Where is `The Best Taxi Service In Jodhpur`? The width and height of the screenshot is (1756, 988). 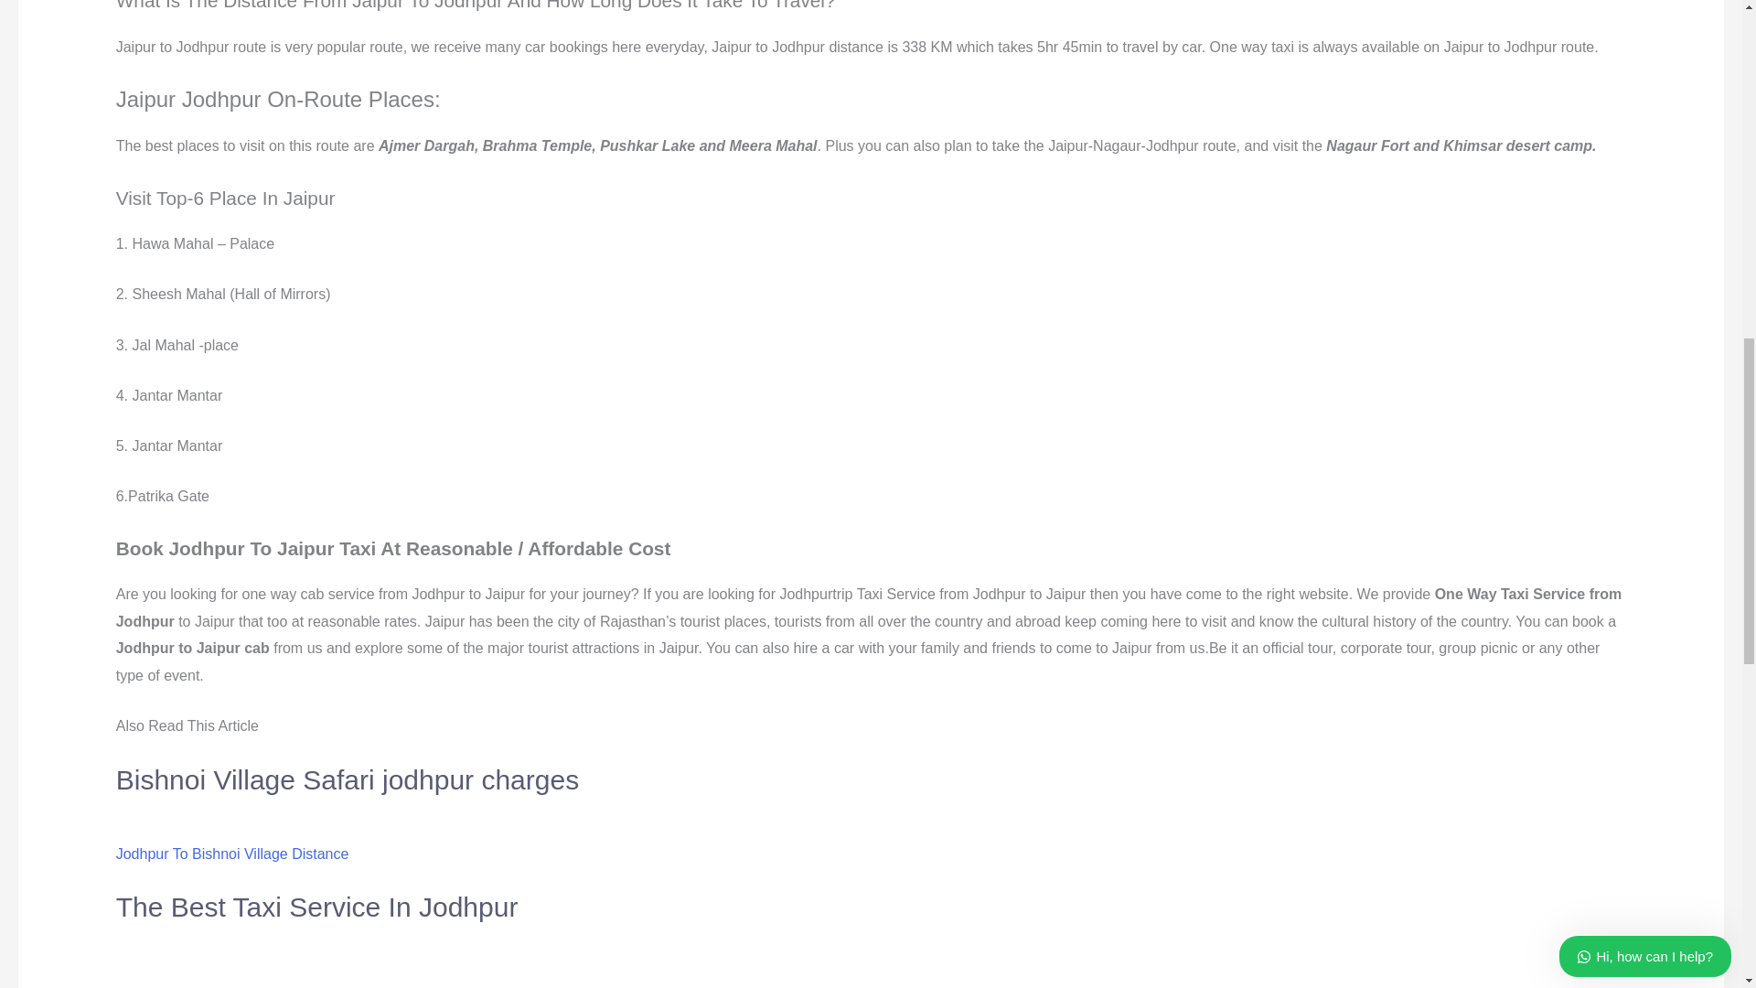
The Best Taxi Service In Jodhpur is located at coordinates (316, 907).